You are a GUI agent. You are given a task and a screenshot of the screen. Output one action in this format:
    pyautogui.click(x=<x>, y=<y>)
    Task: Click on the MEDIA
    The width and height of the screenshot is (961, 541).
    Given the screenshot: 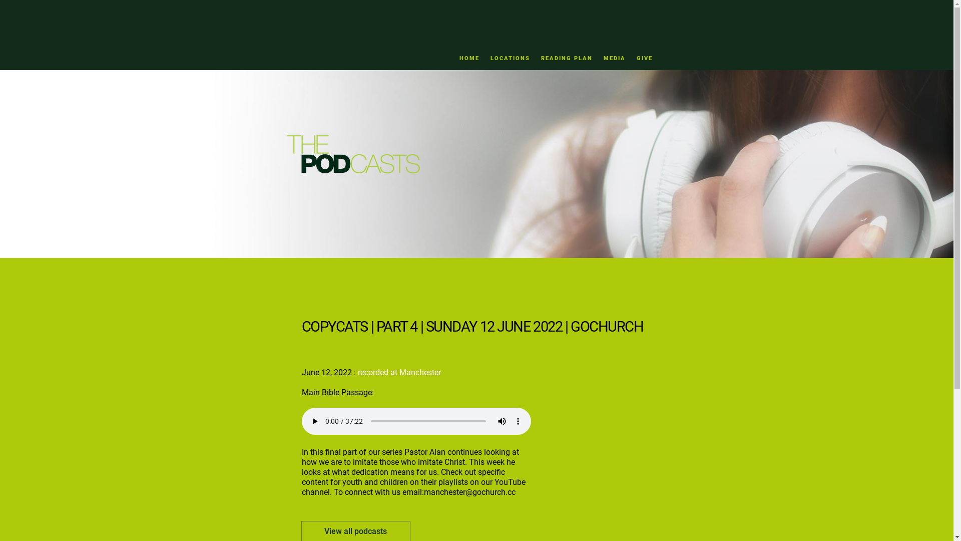 What is the action you would take?
    pyautogui.click(x=615, y=58)
    